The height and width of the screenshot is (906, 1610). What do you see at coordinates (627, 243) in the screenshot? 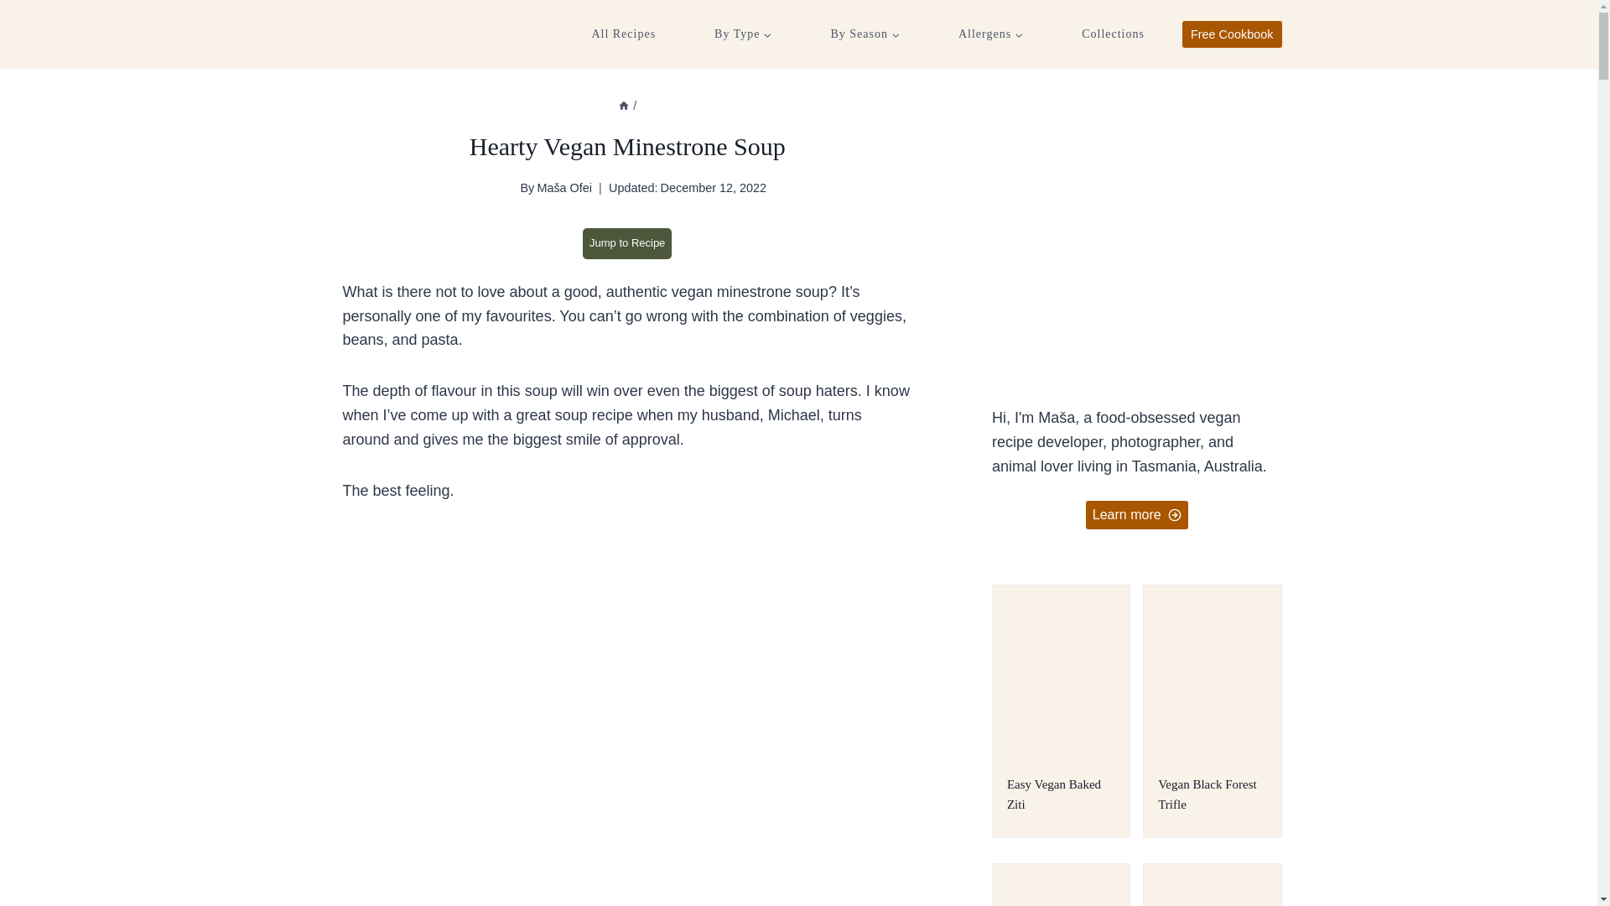
I see `Jump to Recipe` at bounding box center [627, 243].